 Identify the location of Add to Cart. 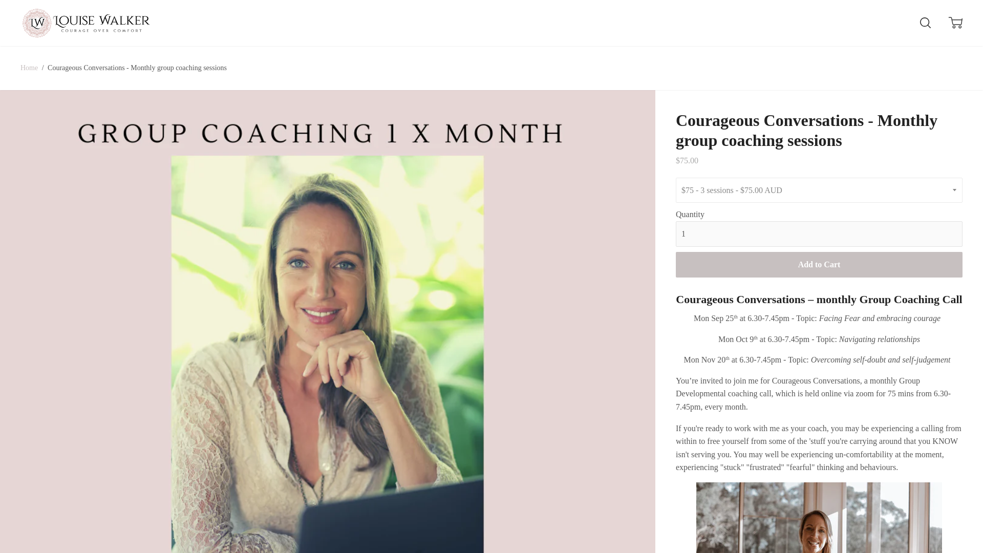
(819, 265).